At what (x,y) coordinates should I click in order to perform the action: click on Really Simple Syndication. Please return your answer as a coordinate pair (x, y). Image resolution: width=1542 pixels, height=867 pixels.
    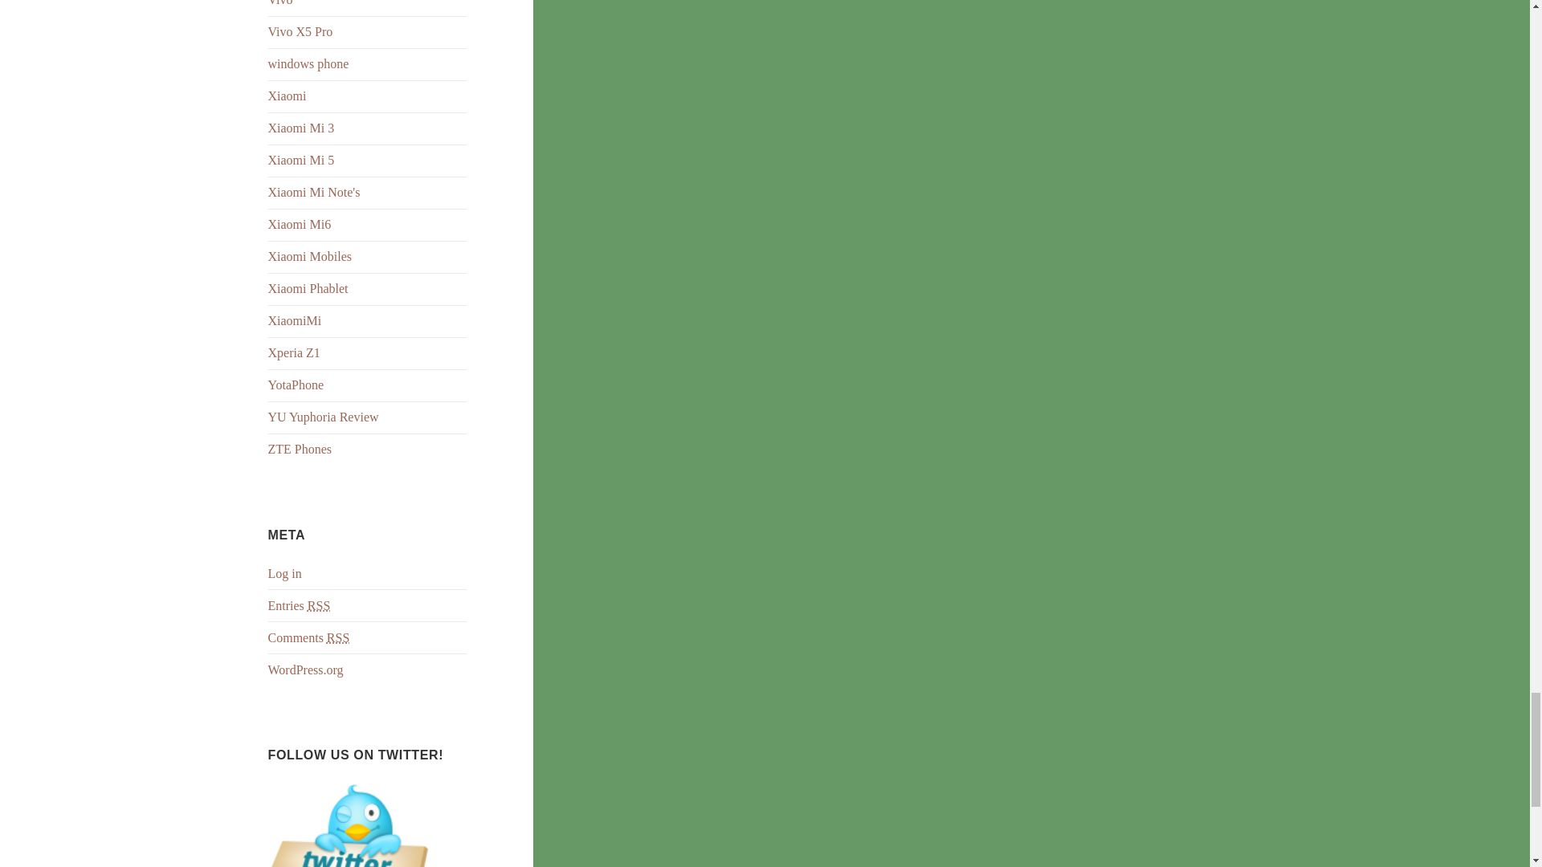
    Looking at the image, I should click on (318, 605).